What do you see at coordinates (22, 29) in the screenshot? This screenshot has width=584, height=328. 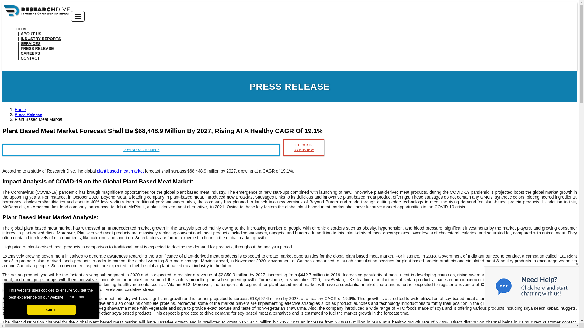 I see `HOME` at bounding box center [22, 29].